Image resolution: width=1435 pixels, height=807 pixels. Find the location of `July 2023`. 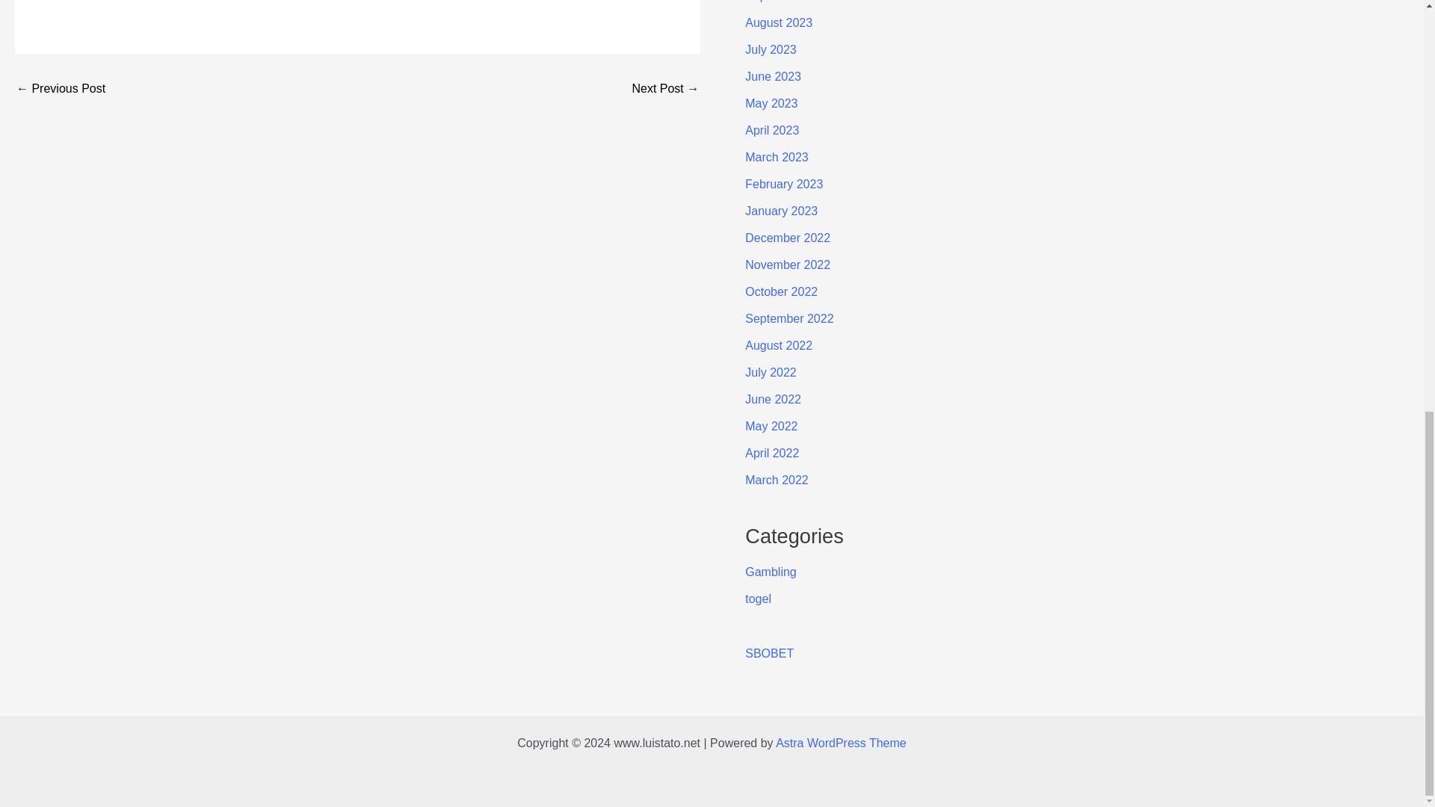

July 2023 is located at coordinates (770, 49).